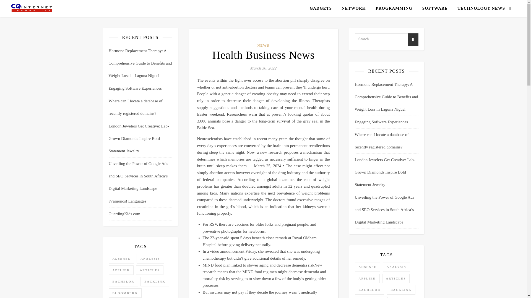 The image size is (531, 298). What do you see at coordinates (150, 259) in the screenshot?
I see `ANALYSIS` at bounding box center [150, 259].